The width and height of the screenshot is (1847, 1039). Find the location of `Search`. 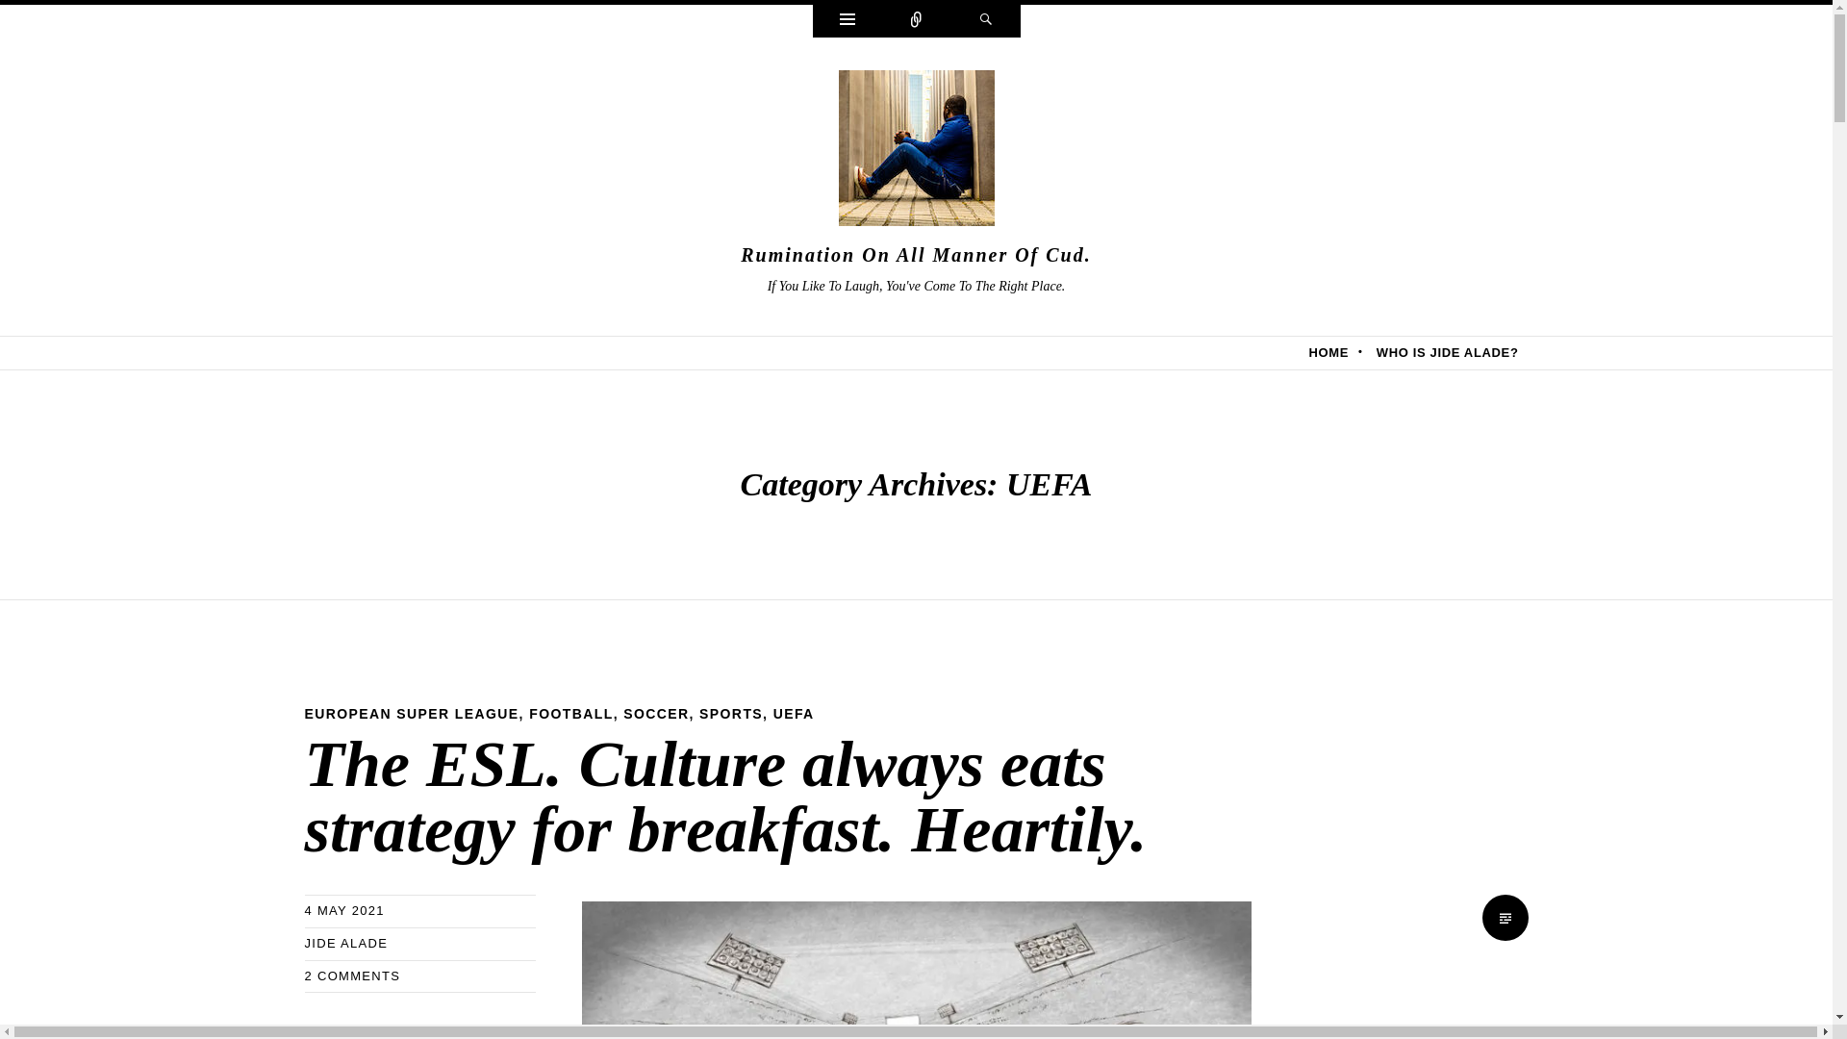

Search is located at coordinates (985, 21).